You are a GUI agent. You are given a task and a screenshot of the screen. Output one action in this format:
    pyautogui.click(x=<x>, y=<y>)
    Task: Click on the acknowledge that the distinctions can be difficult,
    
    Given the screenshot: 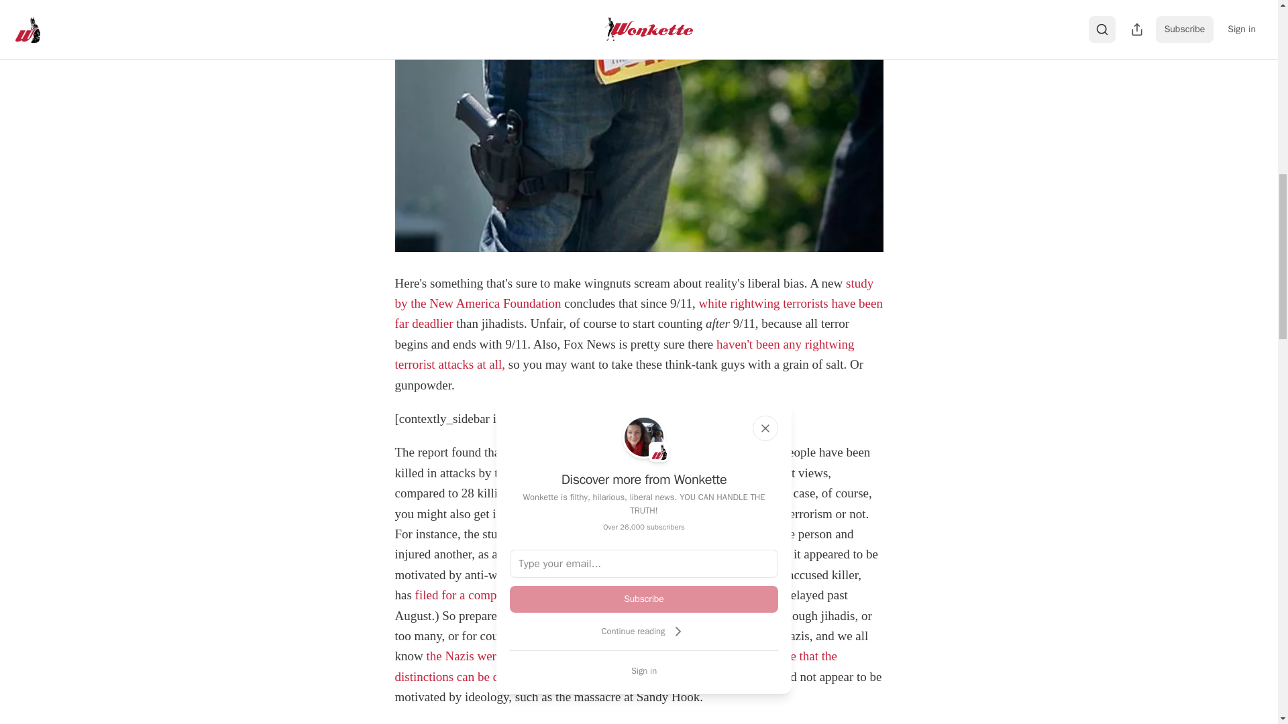 What is the action you would take?
    pyautogui.click(x=616, y=666)
    